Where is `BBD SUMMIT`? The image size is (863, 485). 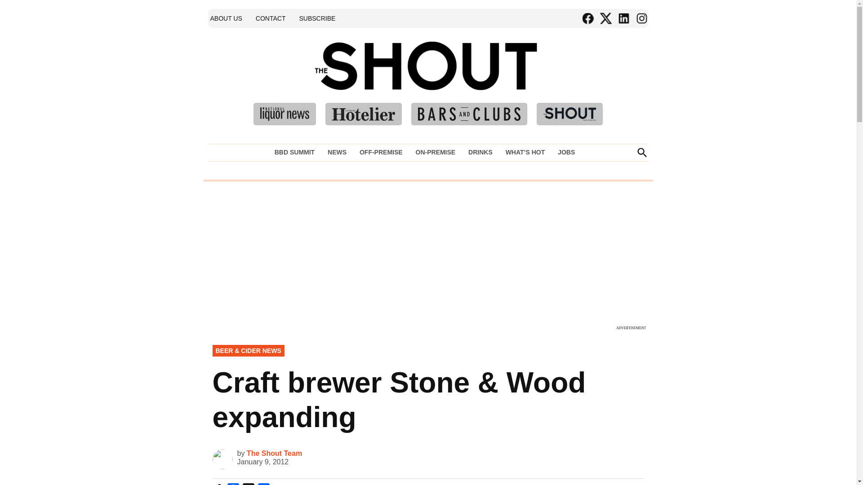 BBD SUMMIT is located at coordinates (297, 152).